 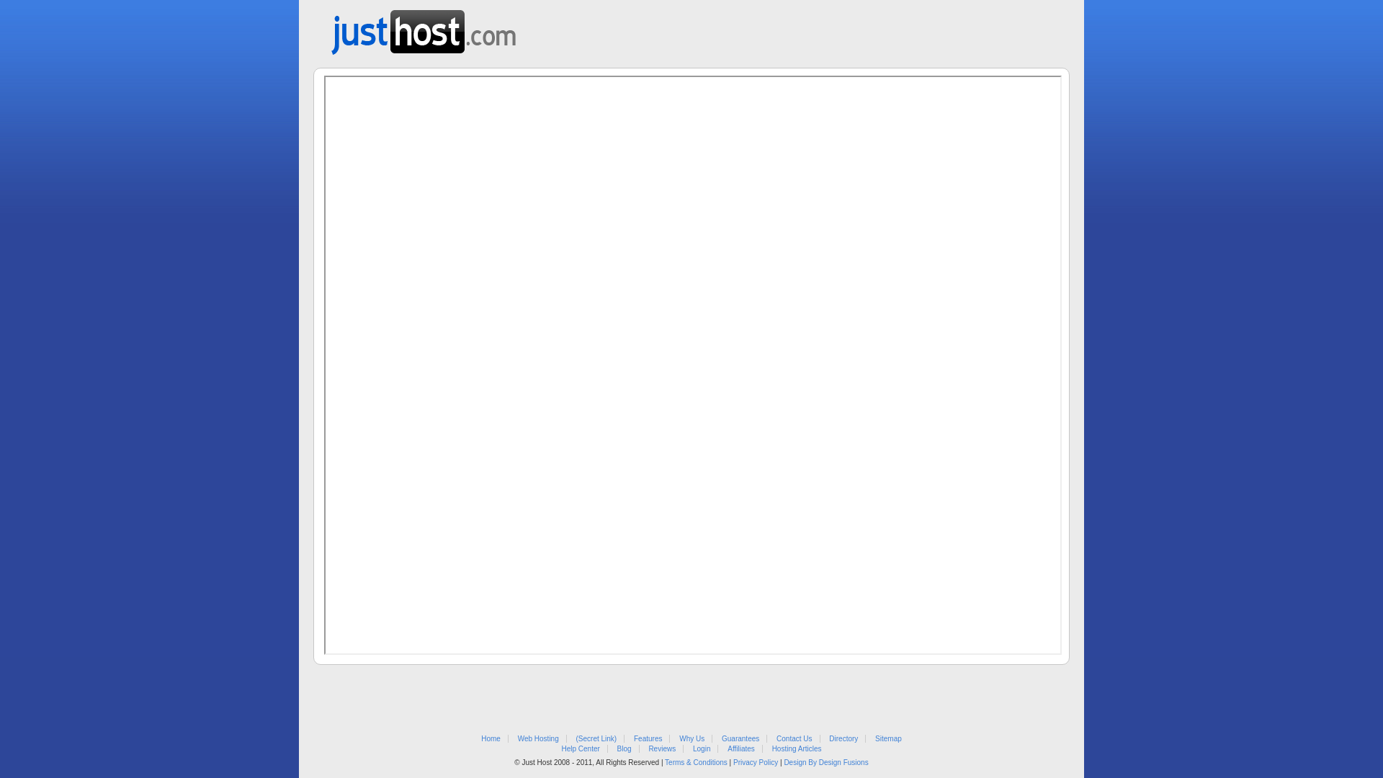 What do you see at coordinates (625, 749) in the screenshot?
I see `Blog` at bounding box center [625, 749].